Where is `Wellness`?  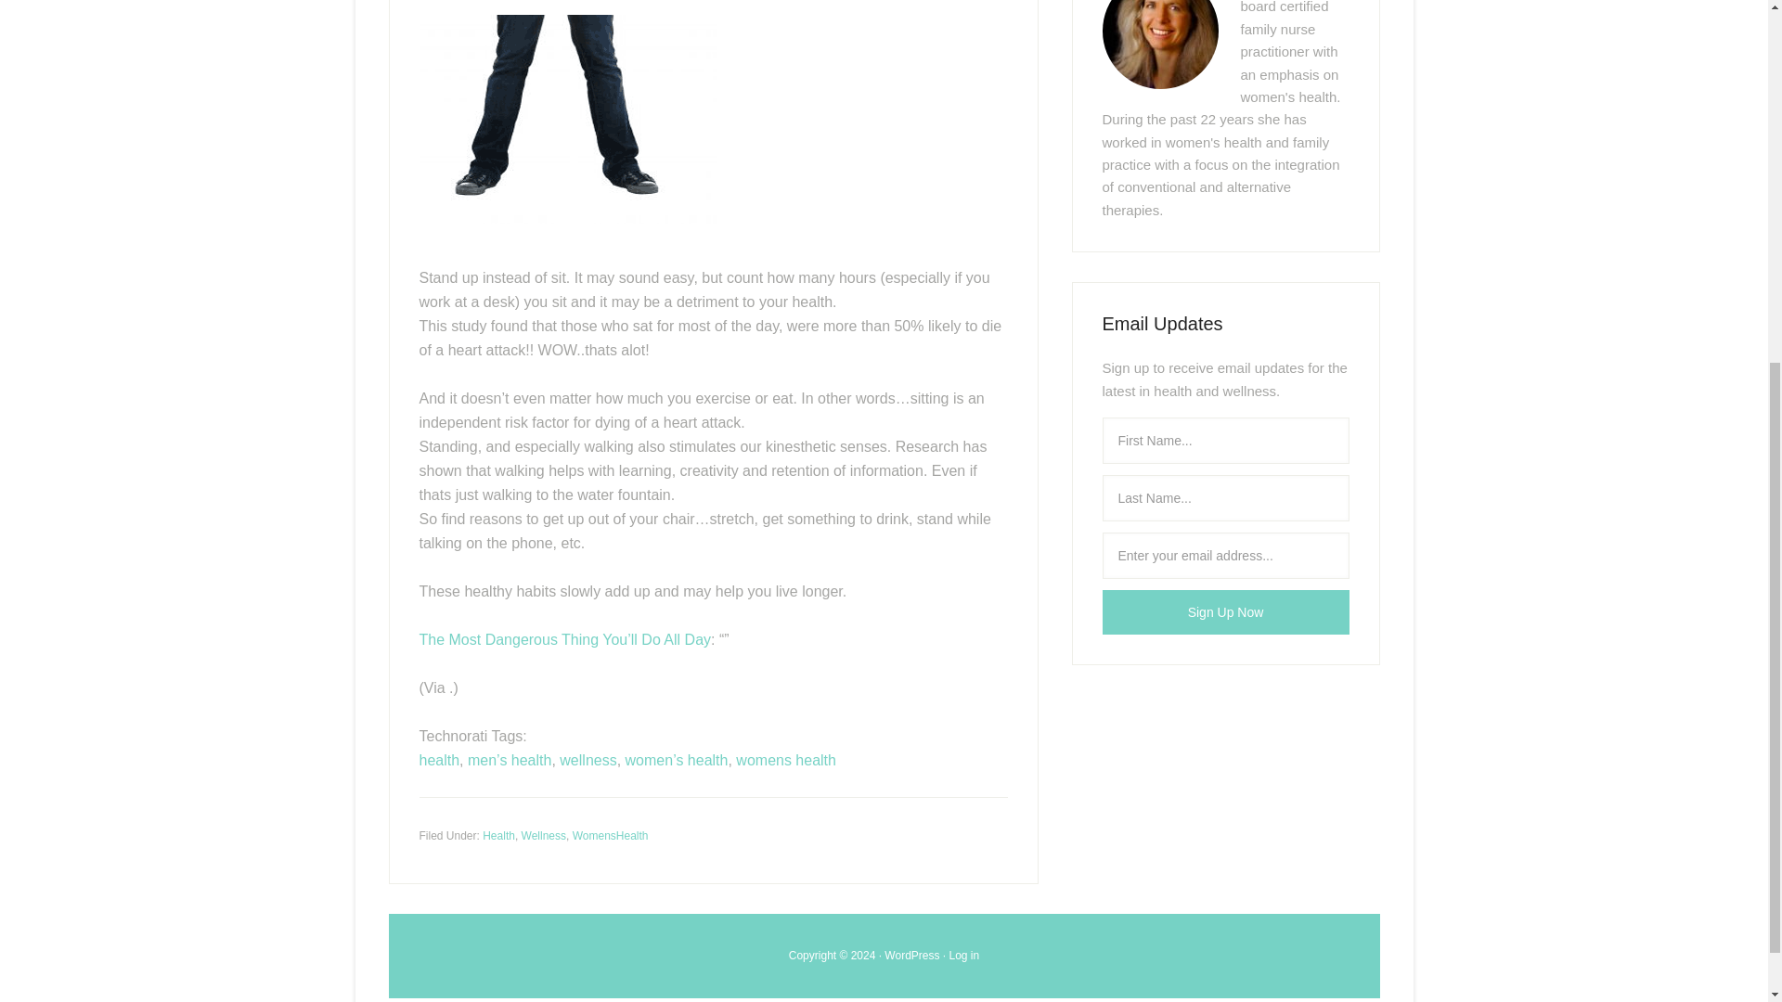 Wellness is located at coordinates (544, 836).